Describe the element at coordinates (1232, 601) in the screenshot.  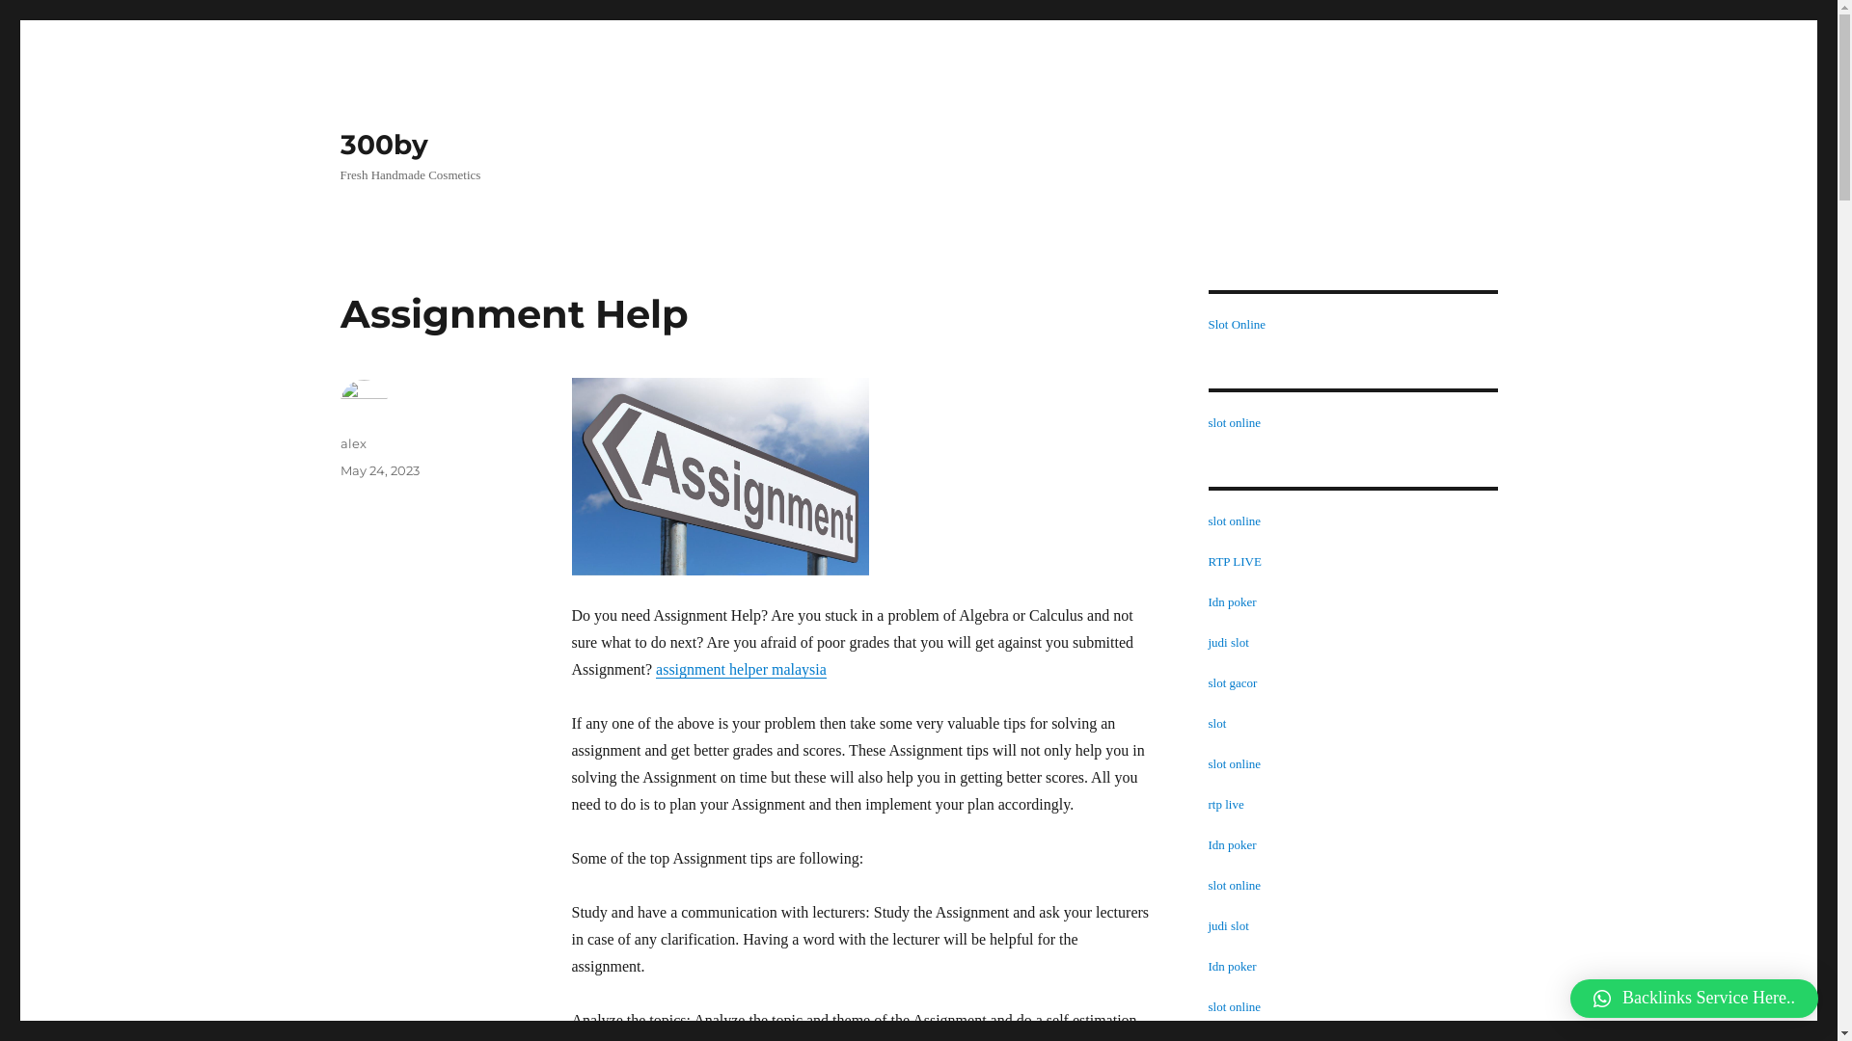
I see `Idn poker` at that location.